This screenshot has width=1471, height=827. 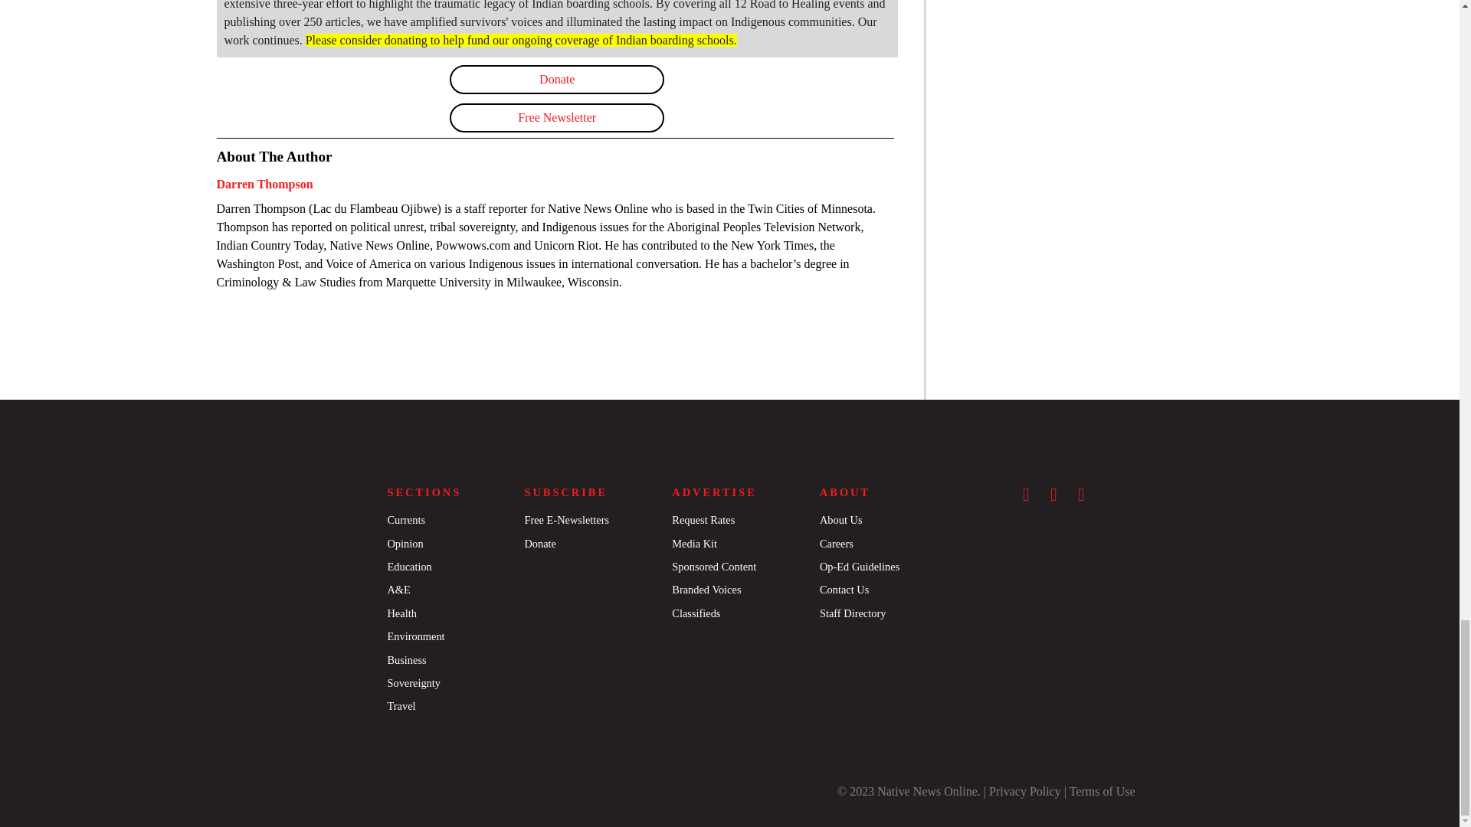 What do you see at coordinates (264, 184) in the screenshot?
I see `Darren Thompson` at bounding box center [264, 184].